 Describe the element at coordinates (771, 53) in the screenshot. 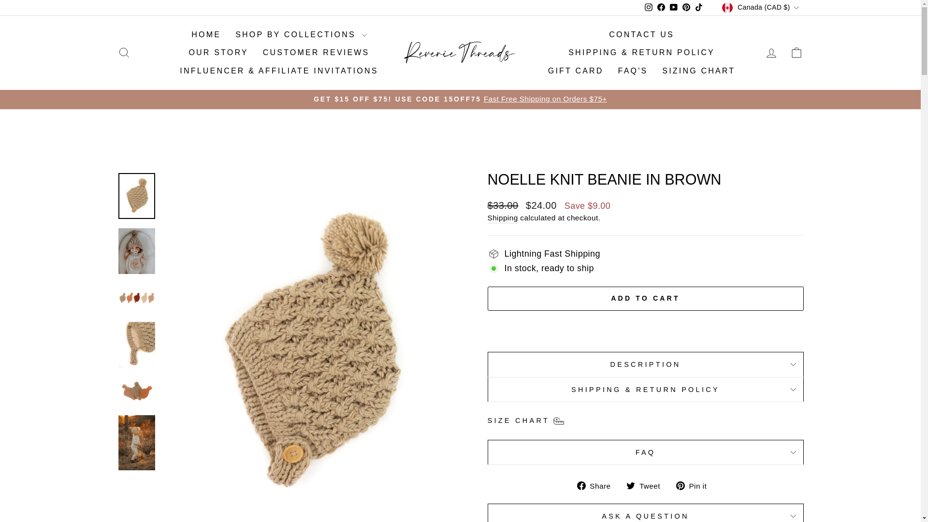

I see `ACCOUNT` at that location.